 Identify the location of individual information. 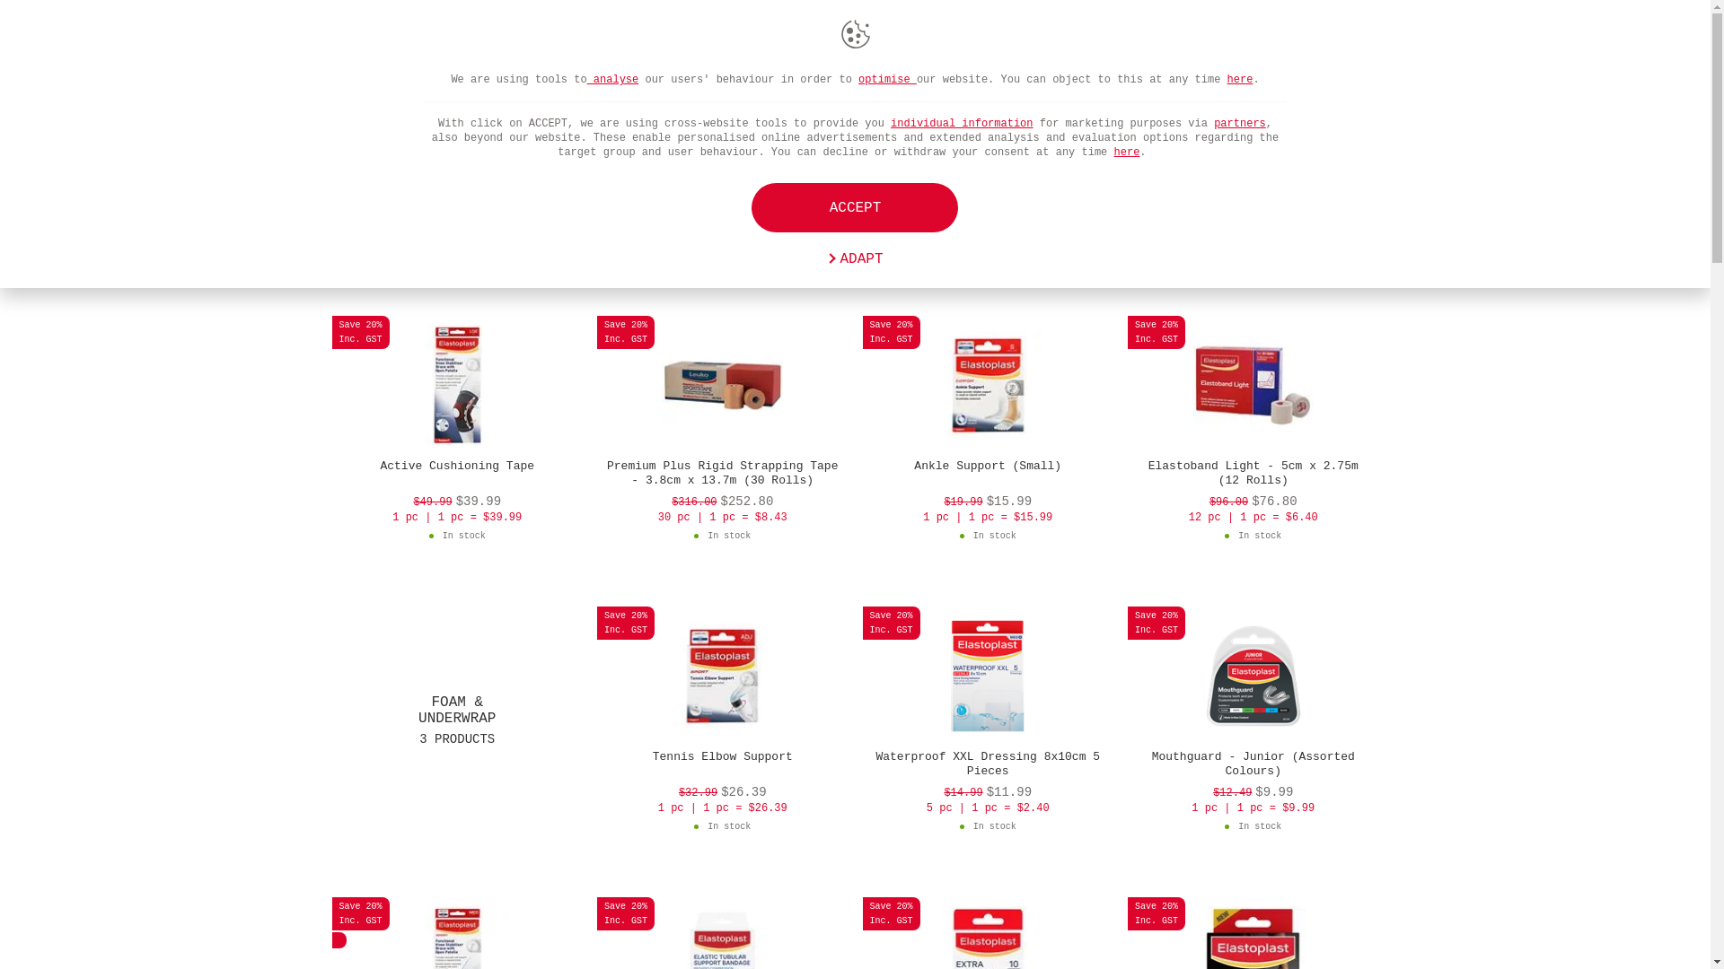
(962, 124).